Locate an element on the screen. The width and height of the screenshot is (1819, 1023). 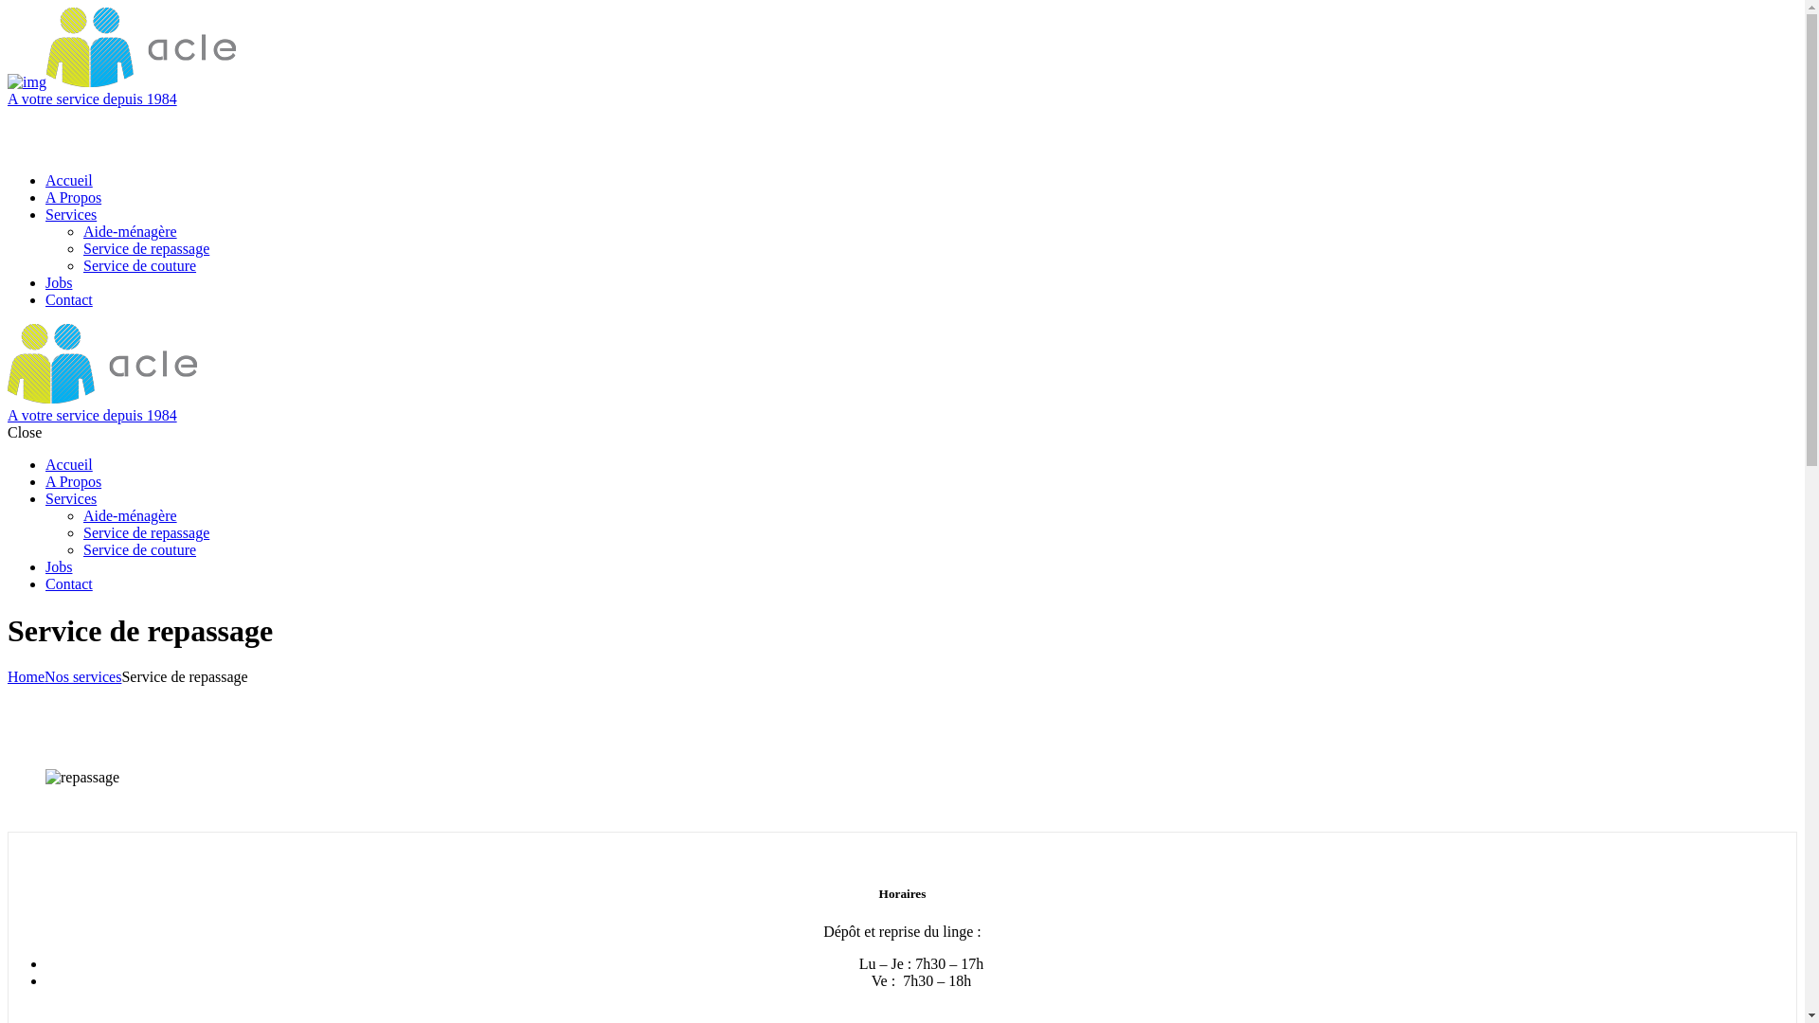
Service de repassage is located at coordinates (146, 248).